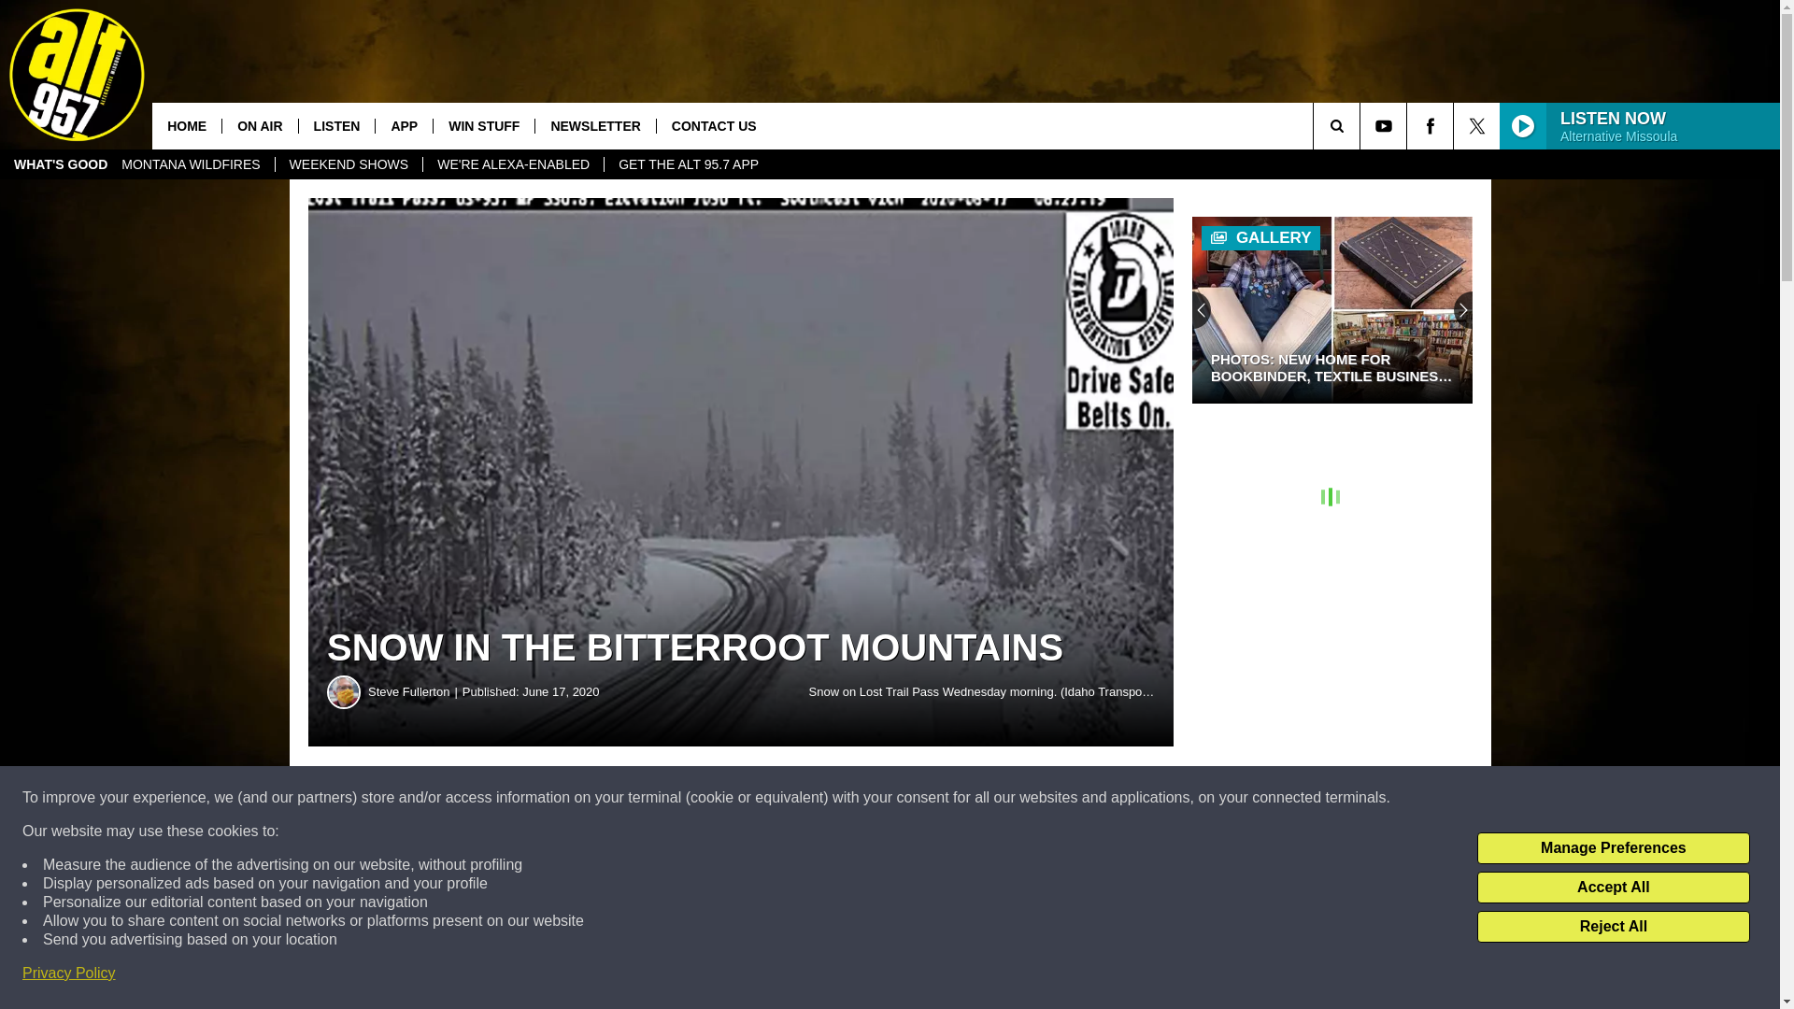 The height and width of the screenshot is (1009, 1794). I want to click on Share on Twitter, so click(914, 798).